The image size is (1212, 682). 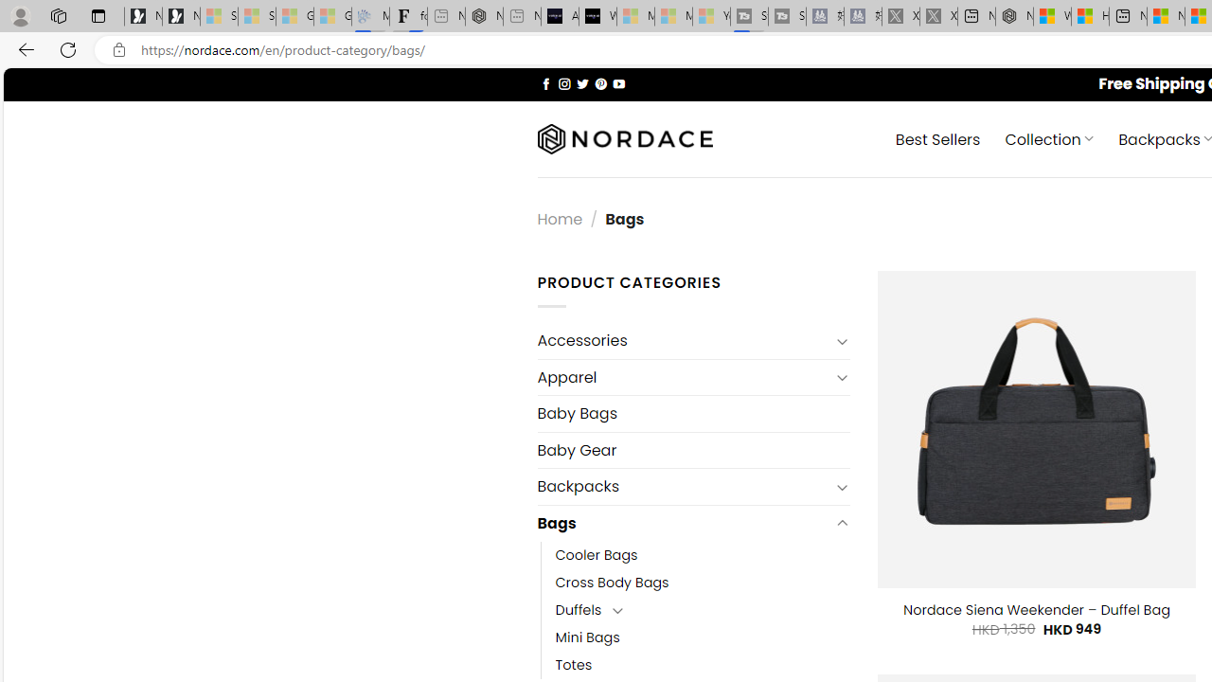 I want to click on Mini Bags, so click(x=703, y=637).